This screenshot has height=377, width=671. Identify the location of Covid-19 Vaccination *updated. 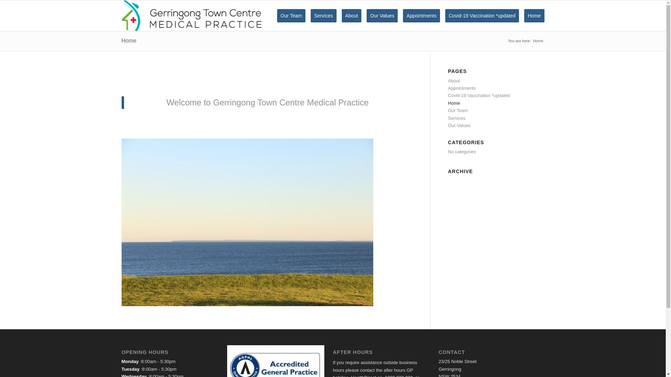
(479, 96).